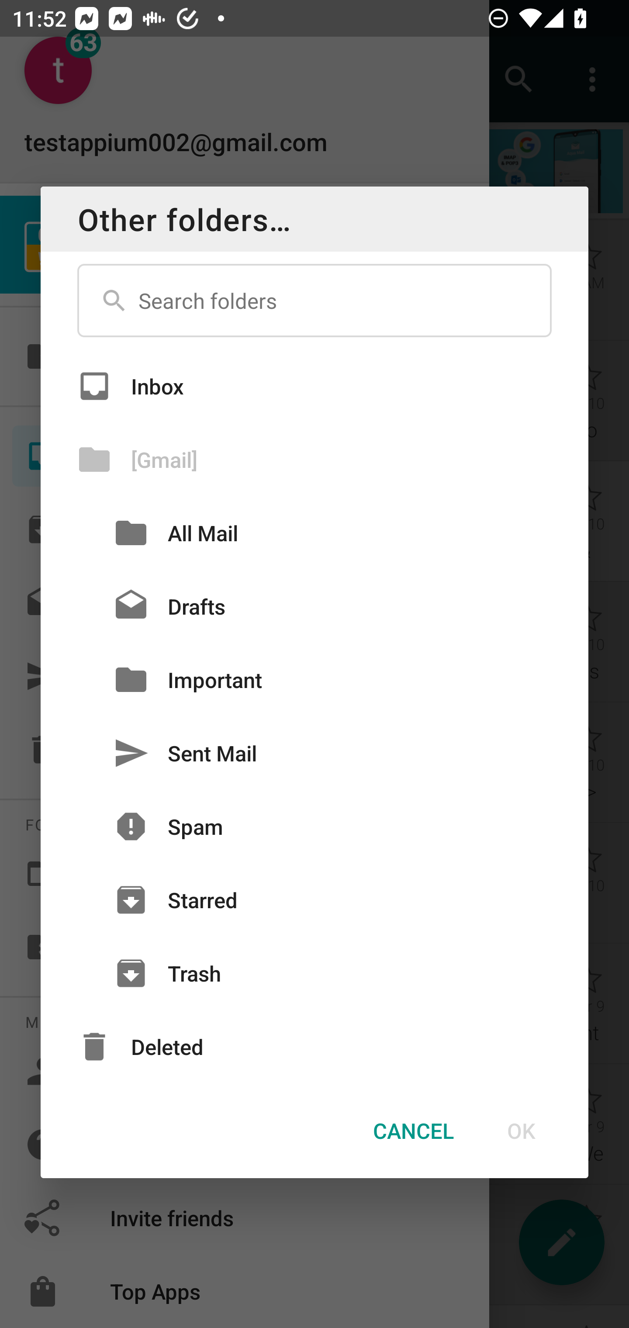 This screenshot has height=1328, width=629. Describe the element at coordinates (314, 533) in the screenshot. I see `All Mail` at that location.